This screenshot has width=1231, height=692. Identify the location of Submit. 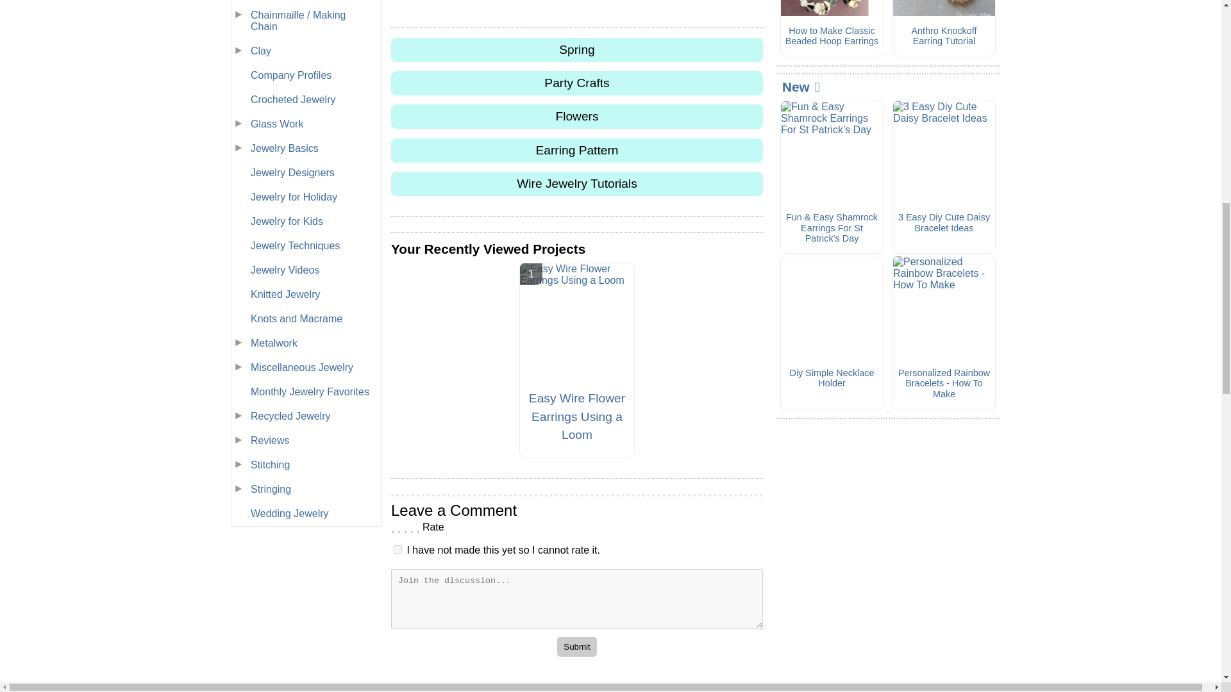
(576, 646).